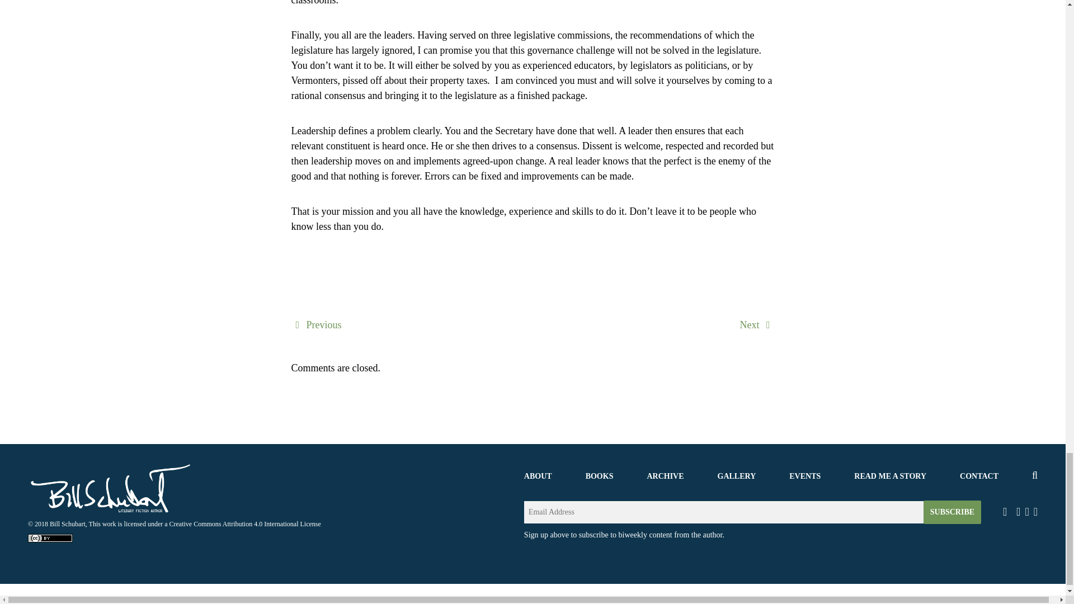  I want to click on BOOKS, so click(599, 475).